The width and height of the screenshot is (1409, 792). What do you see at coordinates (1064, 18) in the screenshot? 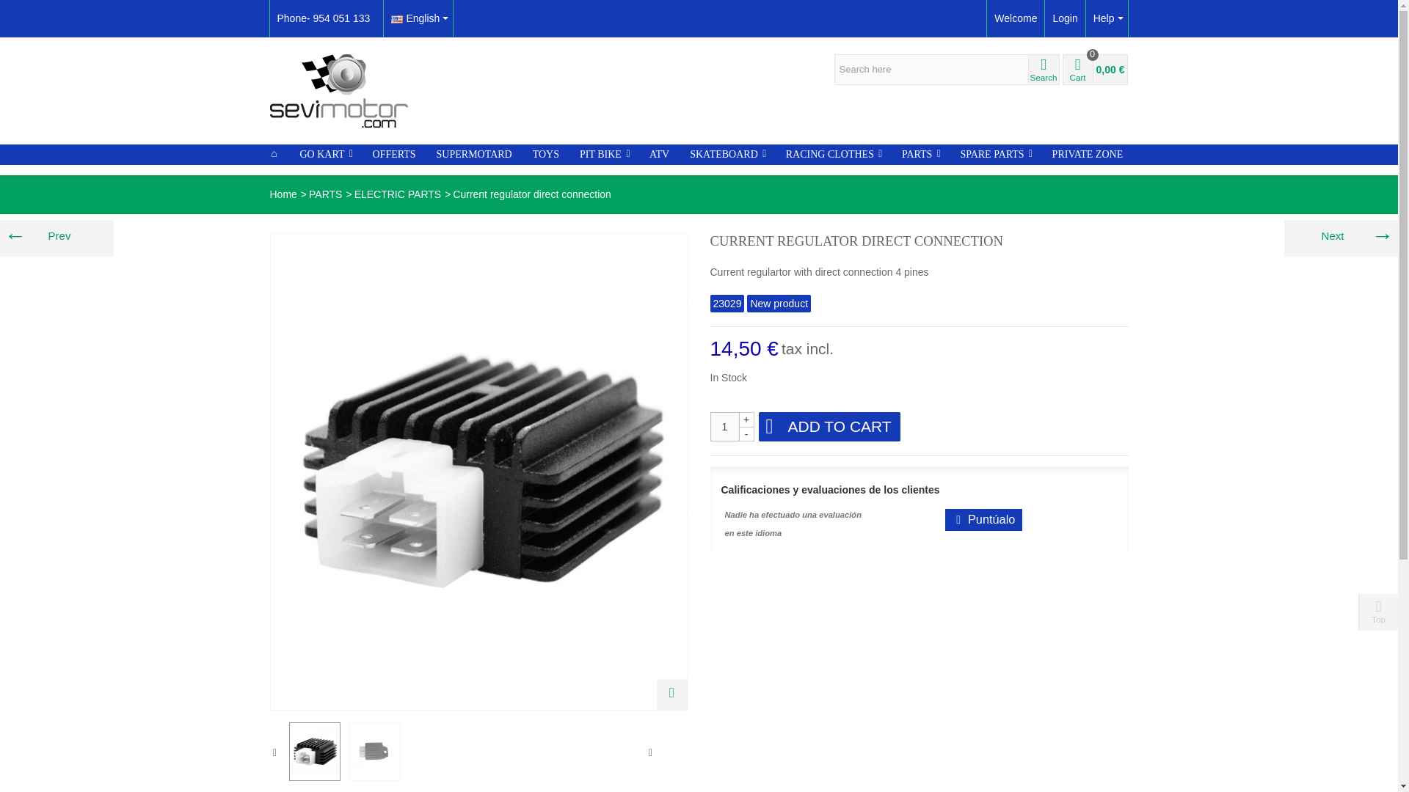
I see `Login` at bounding box center [1064, 18].